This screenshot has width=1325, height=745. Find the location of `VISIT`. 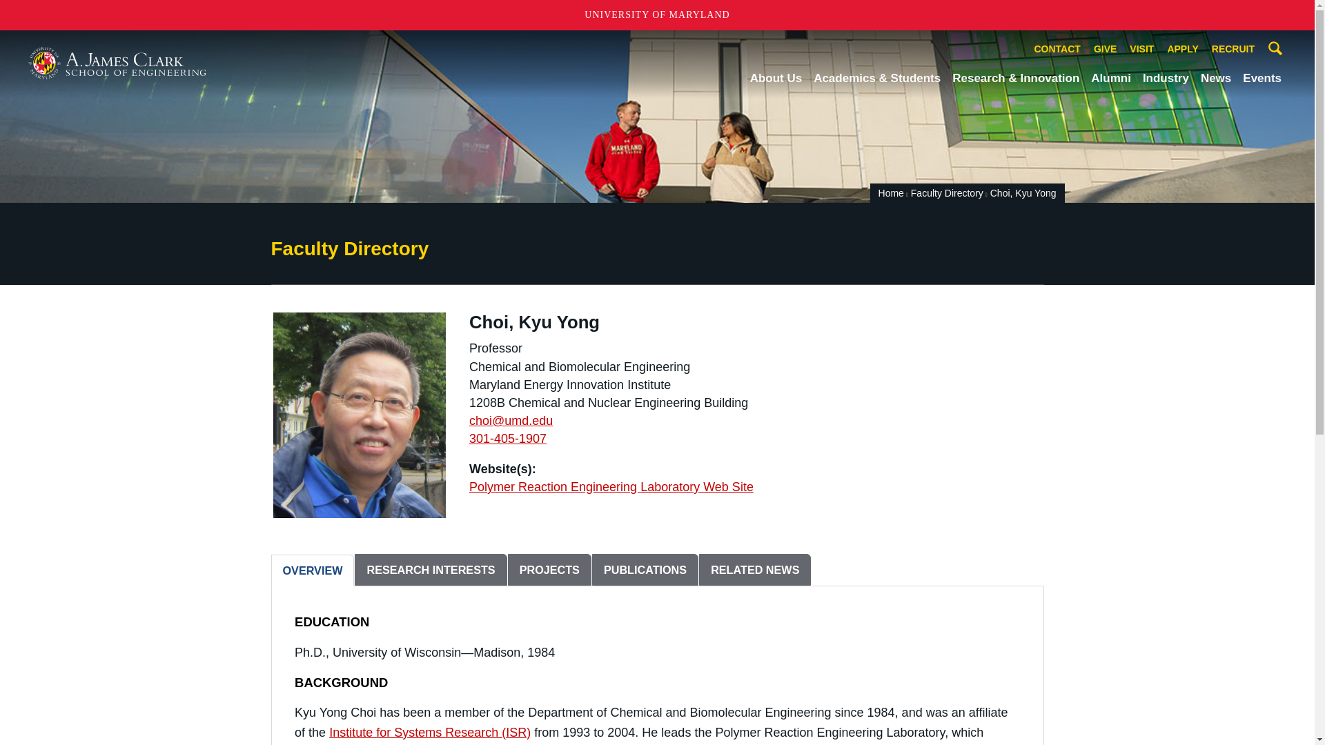

VISIT is located at coordinates (1141, 50).